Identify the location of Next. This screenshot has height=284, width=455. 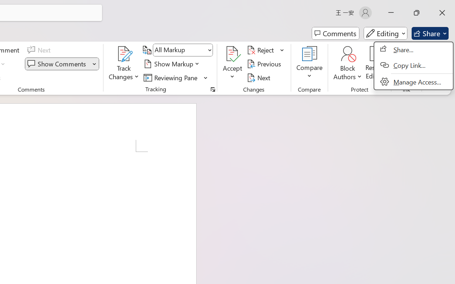
(259, 77).